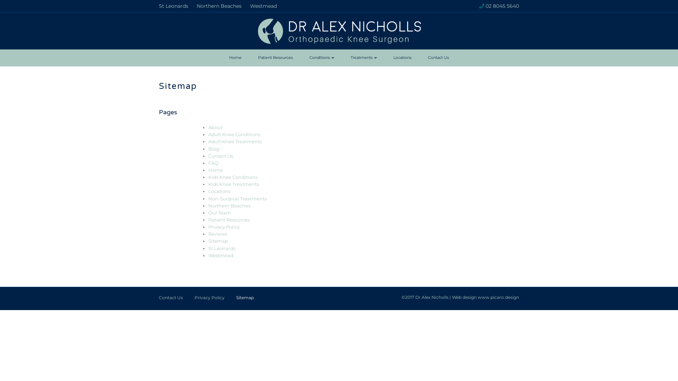 This screenshot has width=678, height=381. Describe the element at coordinates (403, 58) in the screenshot. I see `Locations` at that location.